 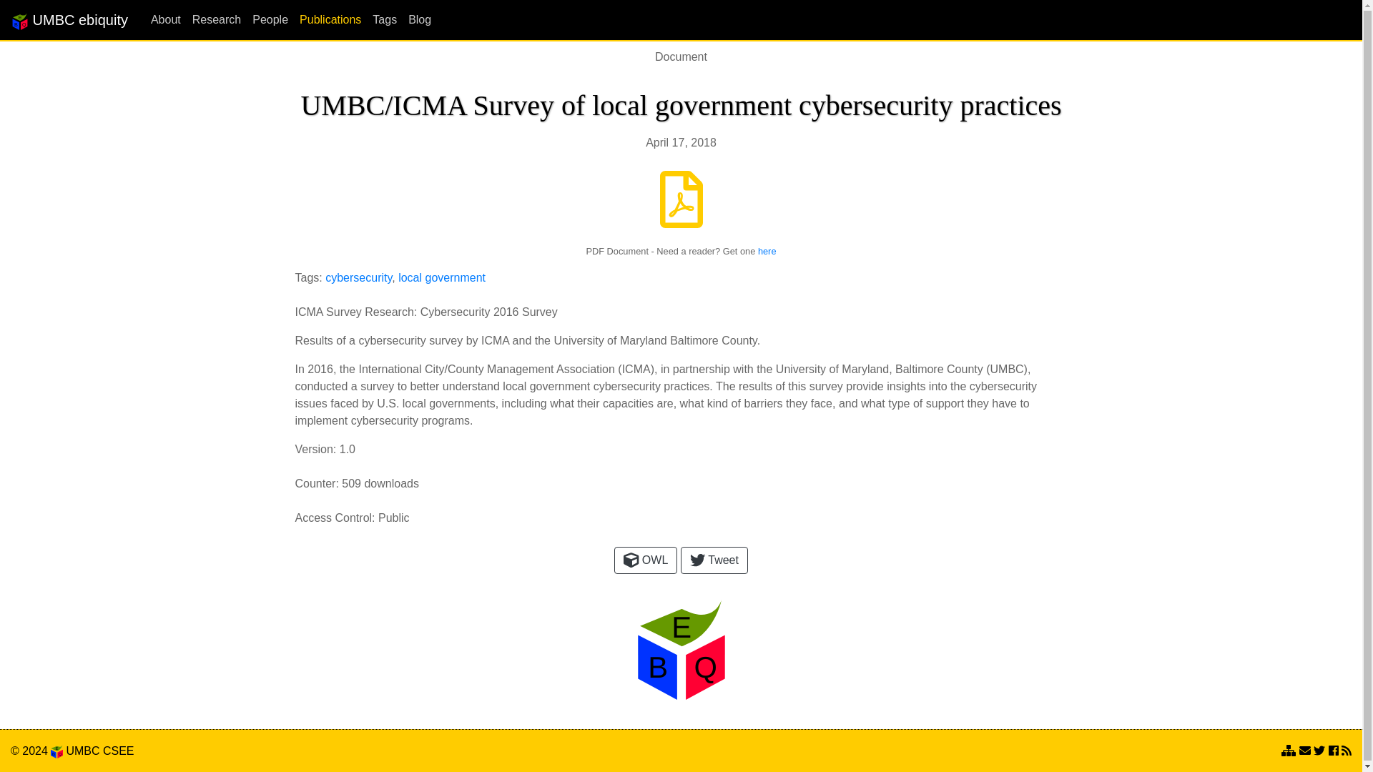 What do you see at coordinates (714, 560) in the screenshot?
I see `Tweet` at bounding box center [714, 560].